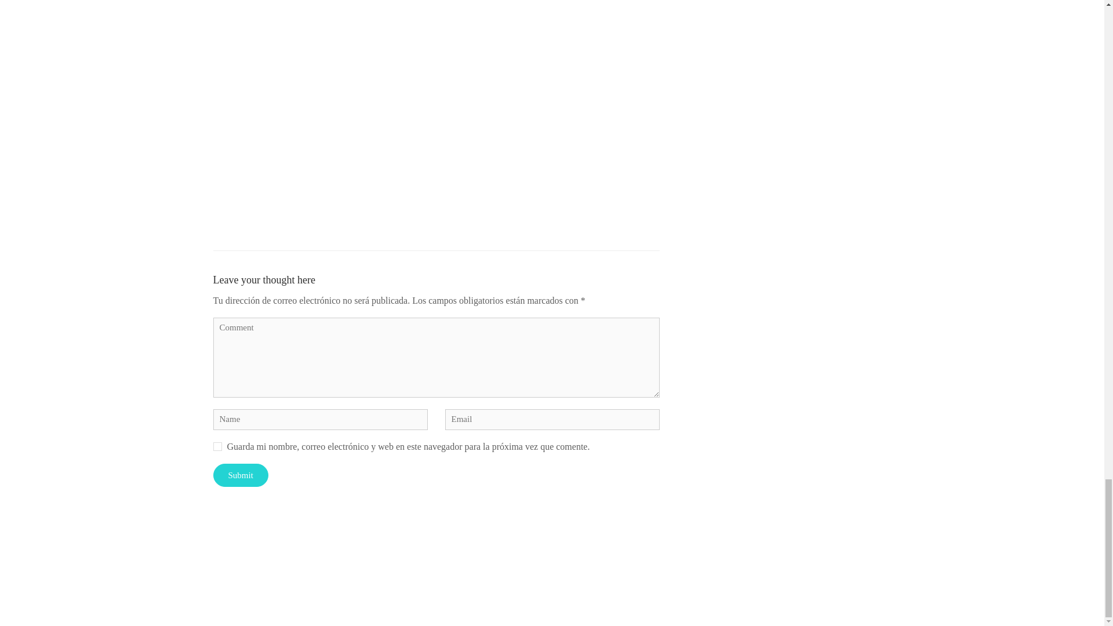 The width and height of the screenshot is (1113, 626). What do you see at coordinates (217, 446) in the screenshot?
I see `yes` at bounding box center [217, 446].